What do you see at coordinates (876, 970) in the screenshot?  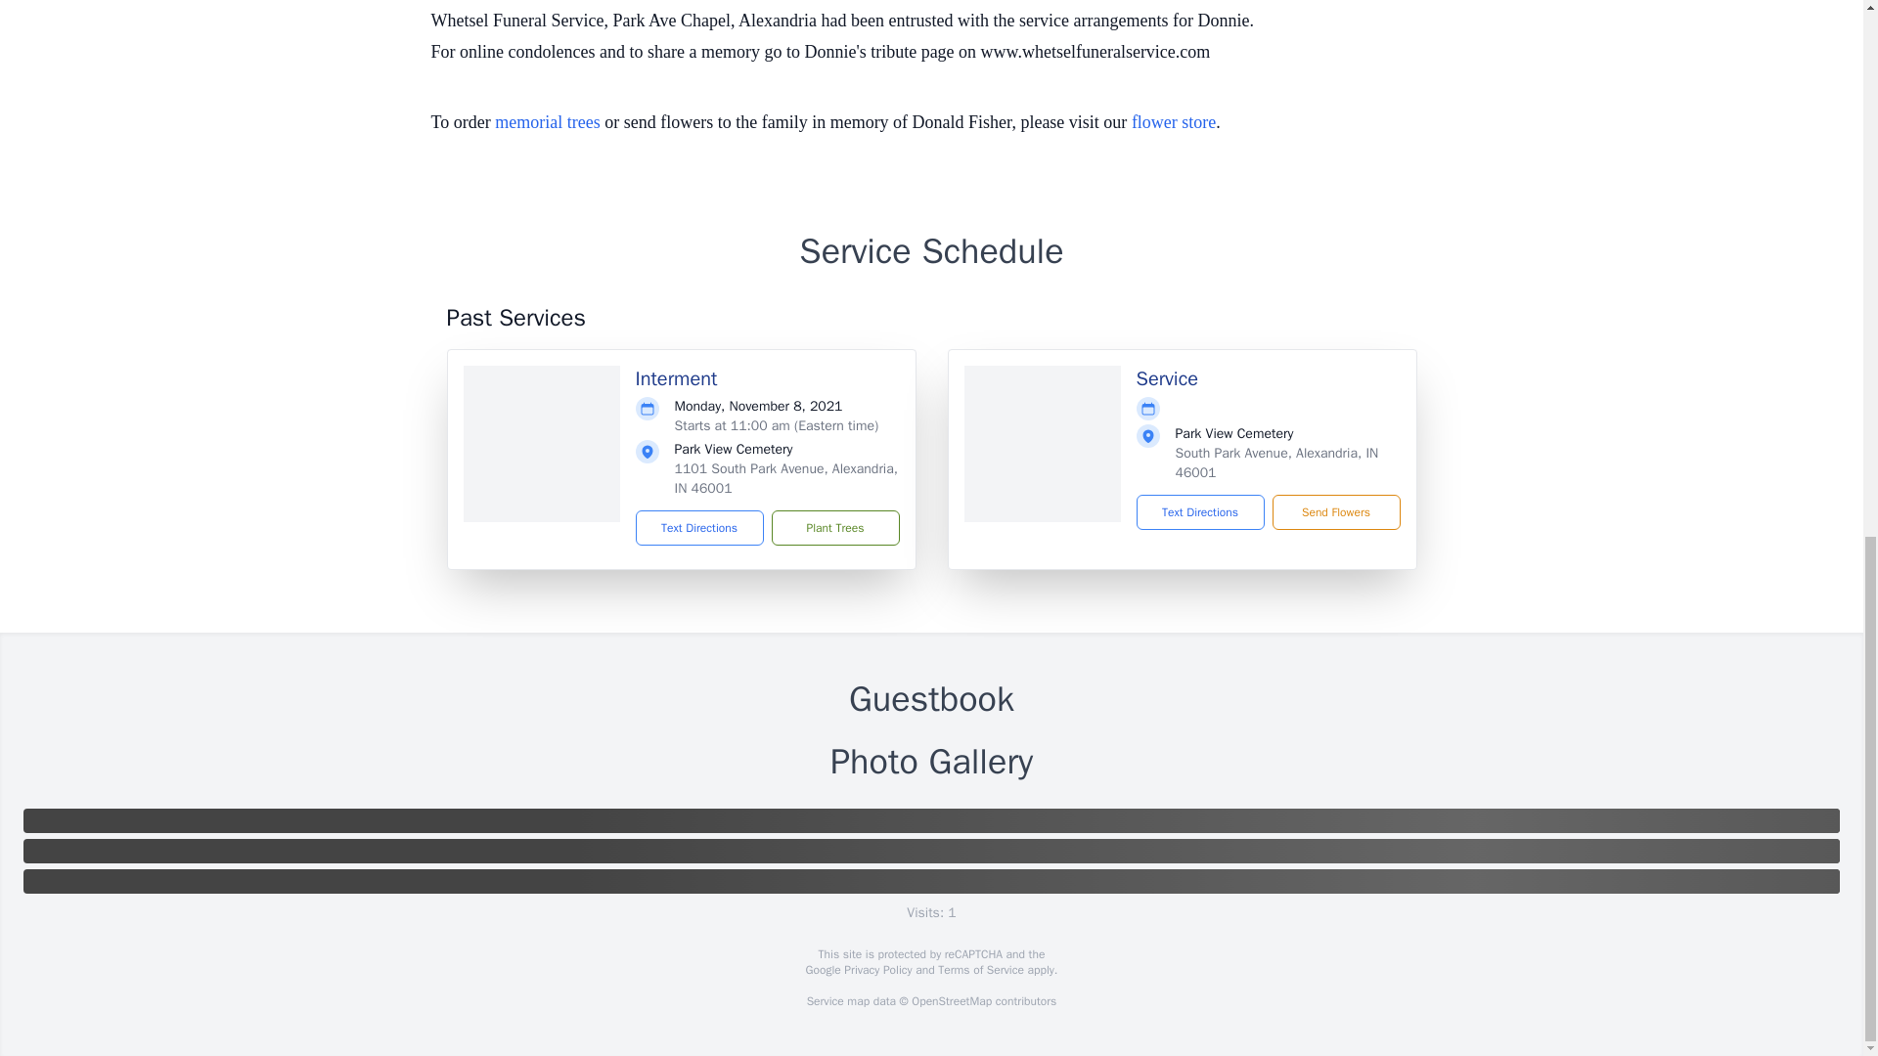 I see `Privacy Policy` at bounding box center [876, 970].